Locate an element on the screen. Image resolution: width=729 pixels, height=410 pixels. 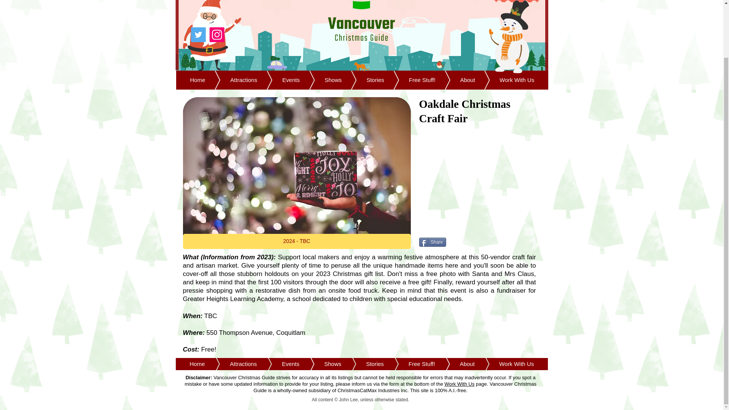
Share is located at coordinates (433, 242).